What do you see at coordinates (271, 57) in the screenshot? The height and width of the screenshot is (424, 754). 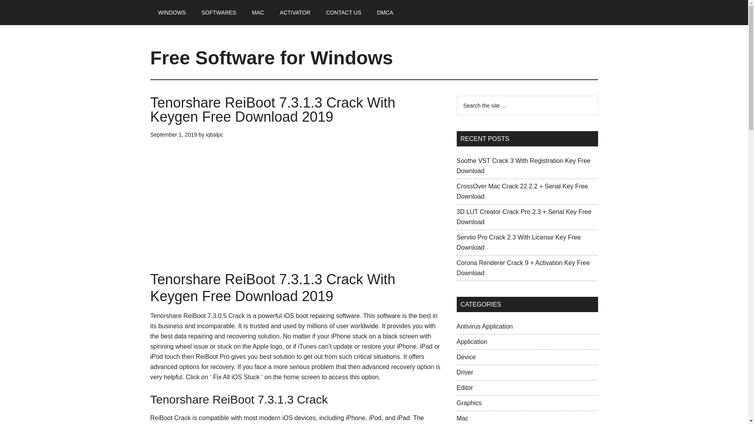 I see `Free Software for Windows` at bounding box center [271, 57].